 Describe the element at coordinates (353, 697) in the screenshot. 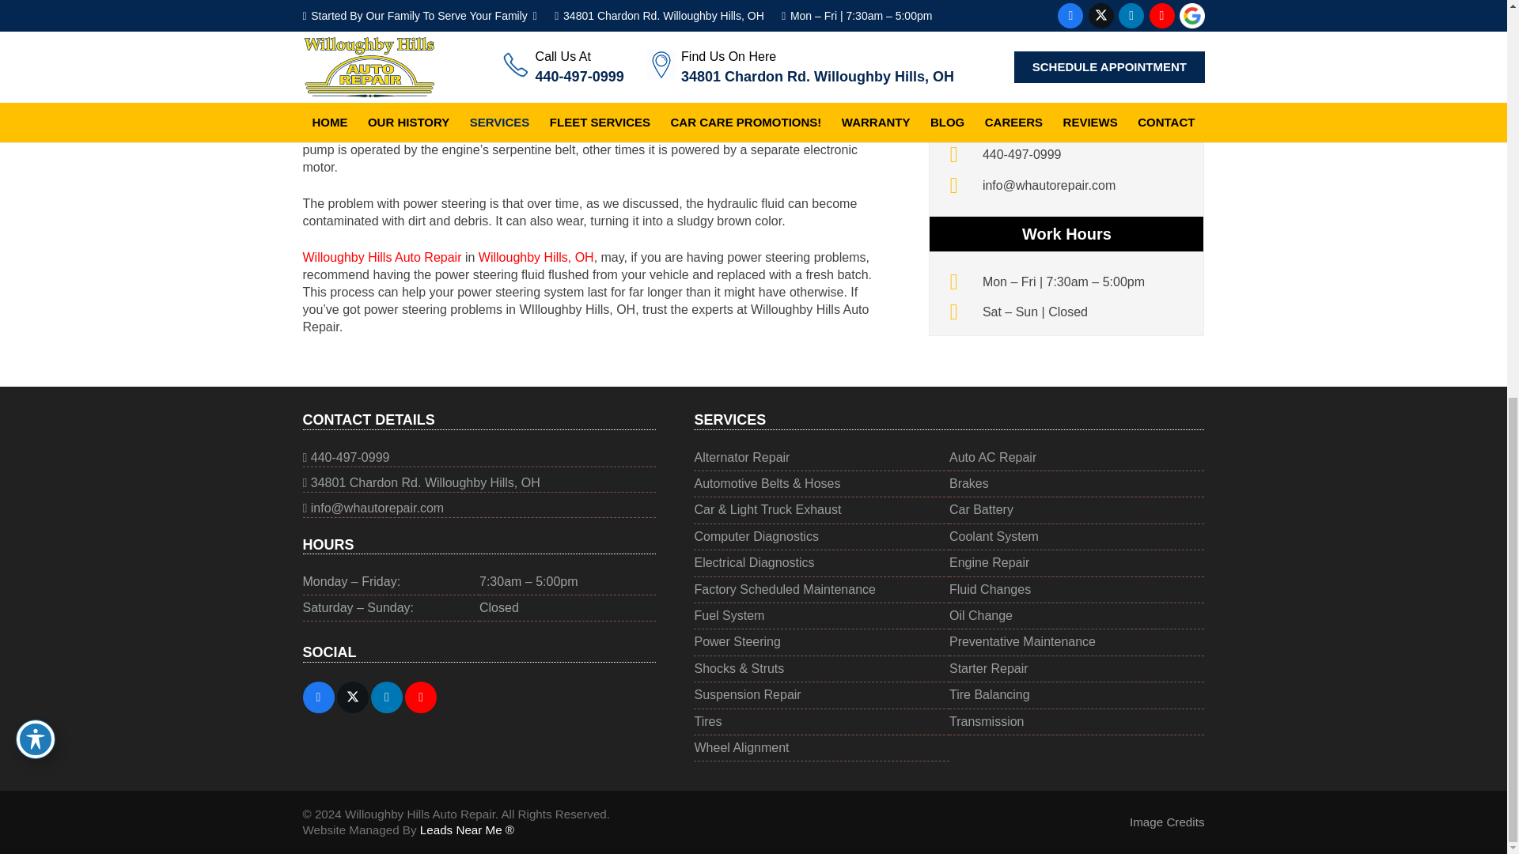

I see `Twitter` at that location.